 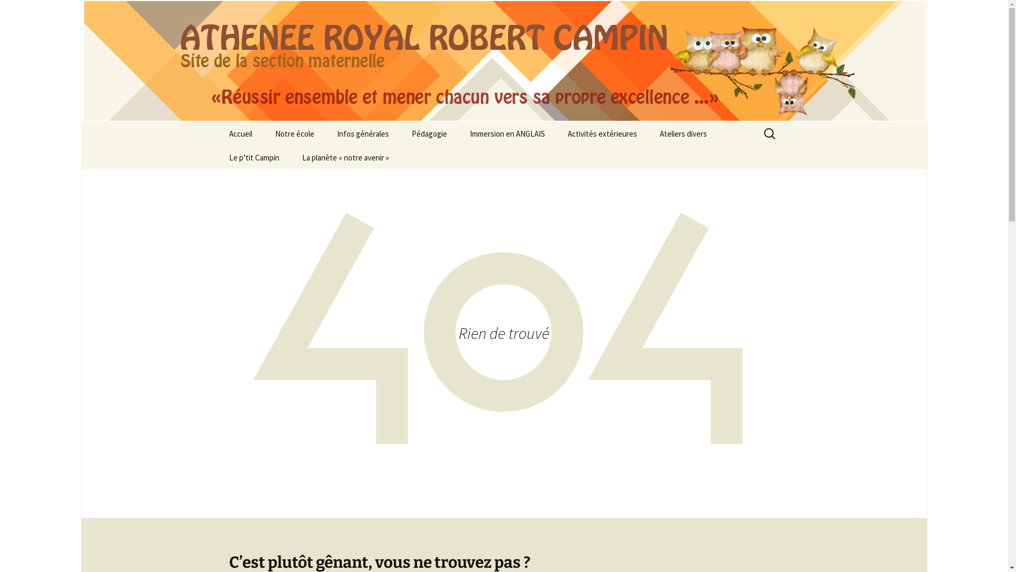 I want to click on Aller au contenu, so click(x=218, y=122).